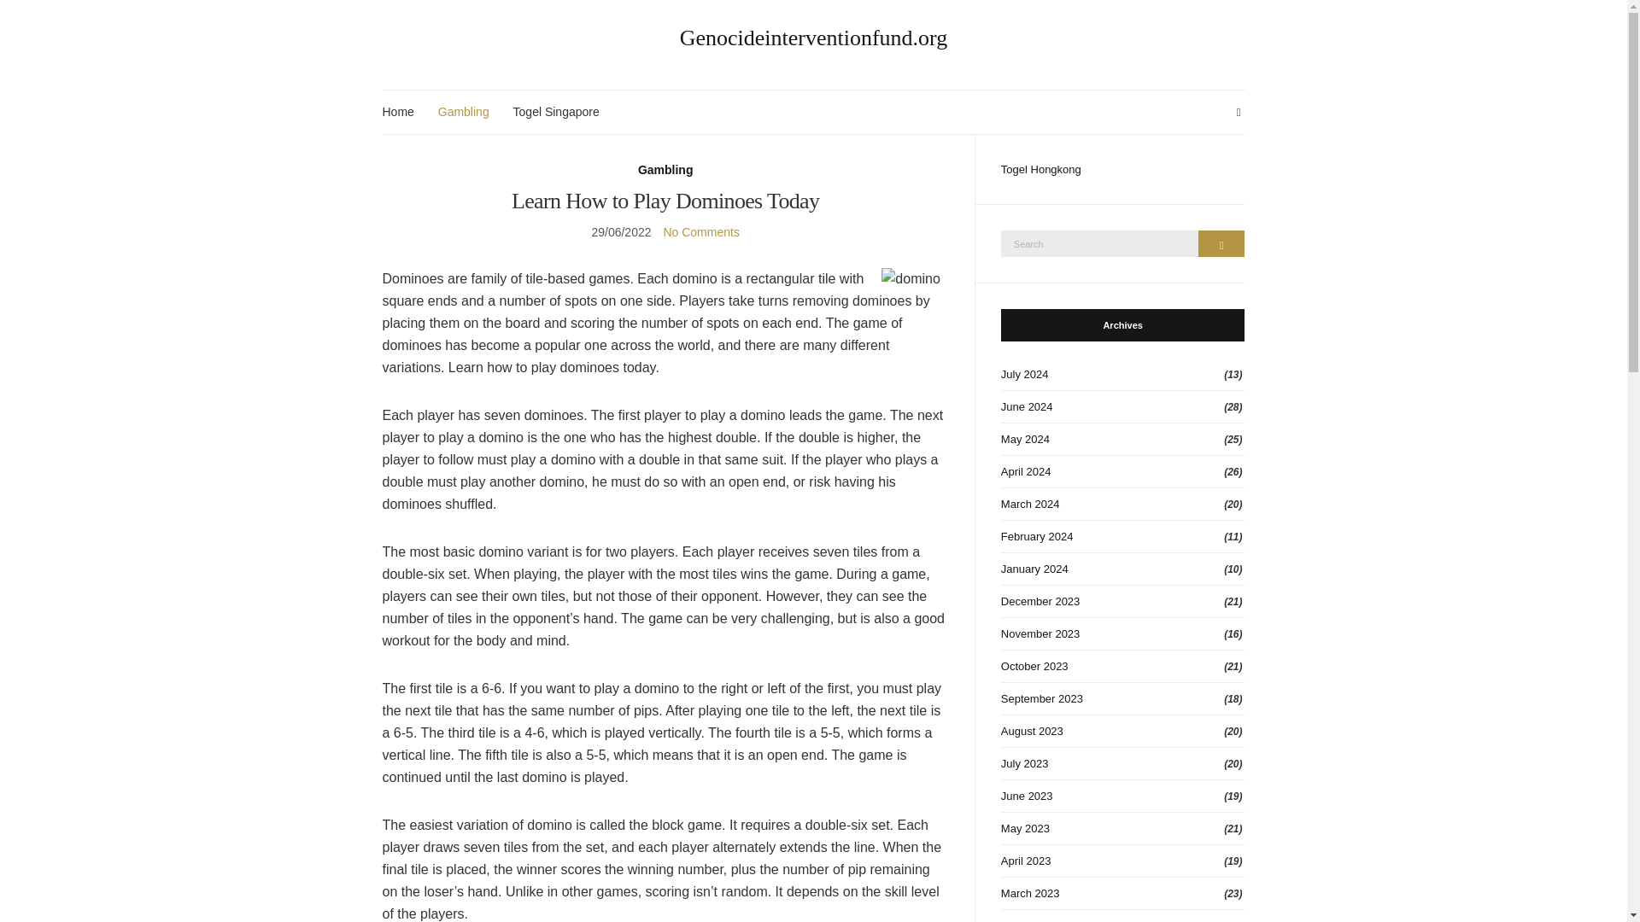  I want to click on Togel Hongkong, so click(1040, 169).